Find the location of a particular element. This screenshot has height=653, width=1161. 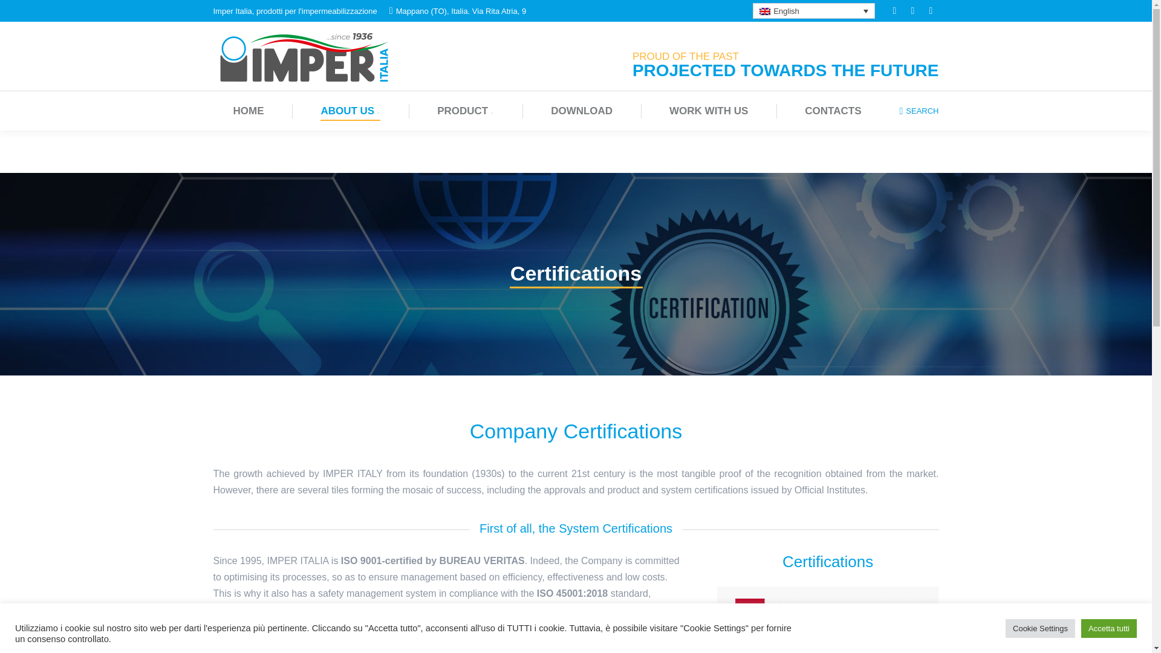

Facebook page opens in new window is located at coordinates (895, 11).